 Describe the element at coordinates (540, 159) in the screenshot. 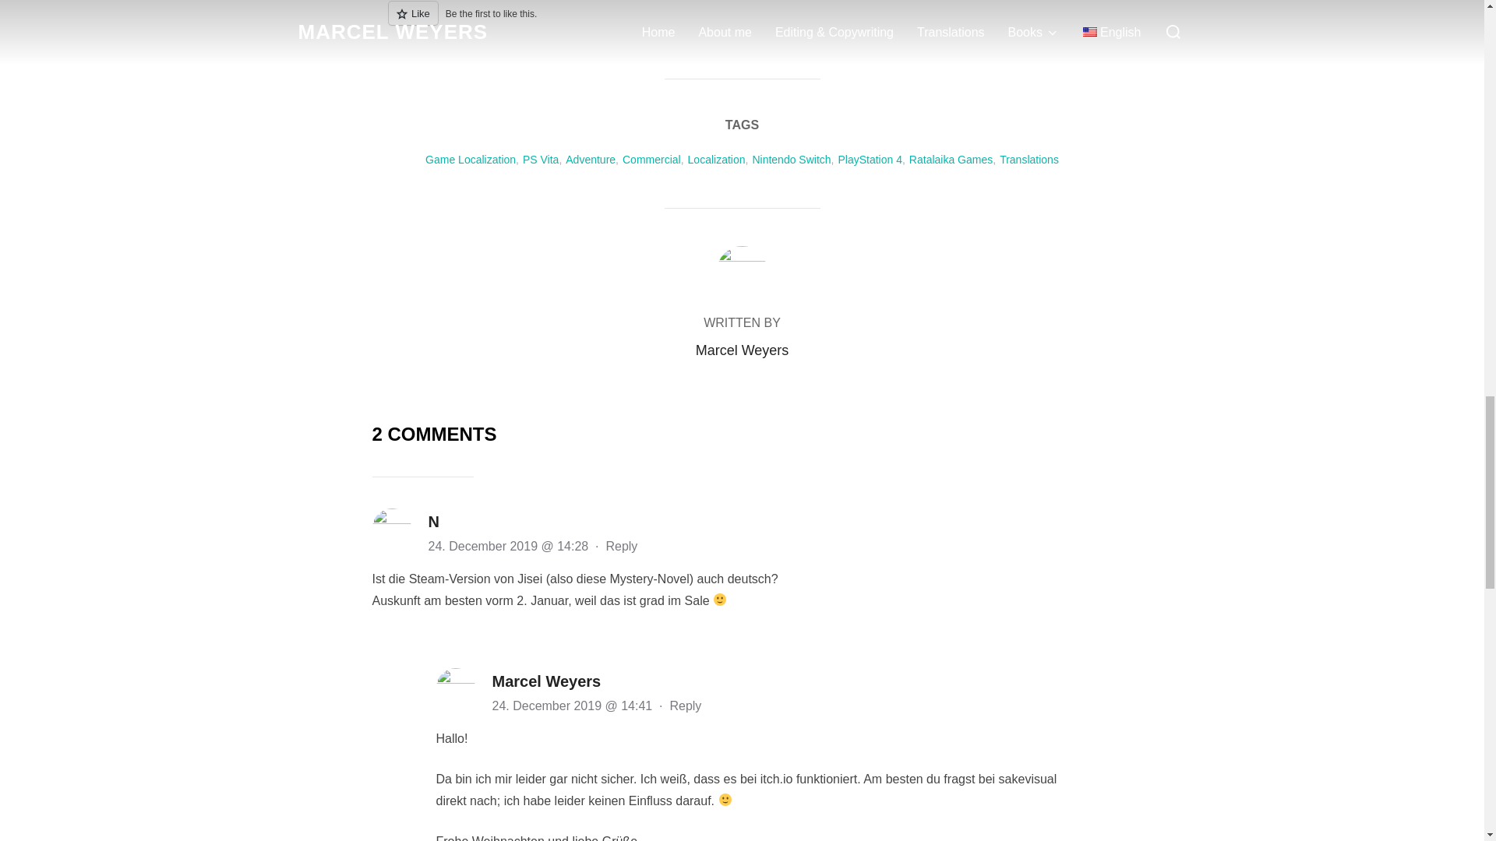

I see `PS Vita` at that location.